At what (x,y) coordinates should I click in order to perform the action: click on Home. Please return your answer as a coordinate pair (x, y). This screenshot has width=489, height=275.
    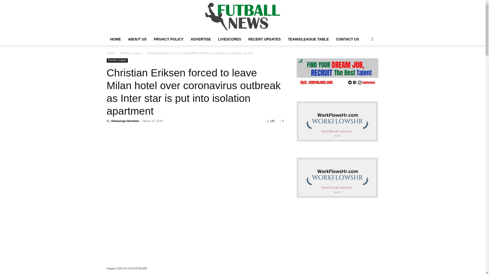
    Looking at the image, I should click on (111, 53).